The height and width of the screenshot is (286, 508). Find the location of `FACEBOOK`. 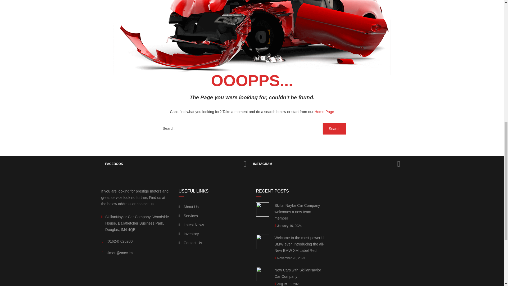

FACEBOOK is located at coordinates (175, 164).